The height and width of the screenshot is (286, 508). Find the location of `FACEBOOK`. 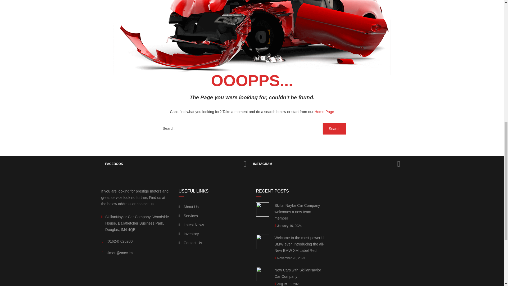

FACEBOOK is located at coordinates (175, 164).